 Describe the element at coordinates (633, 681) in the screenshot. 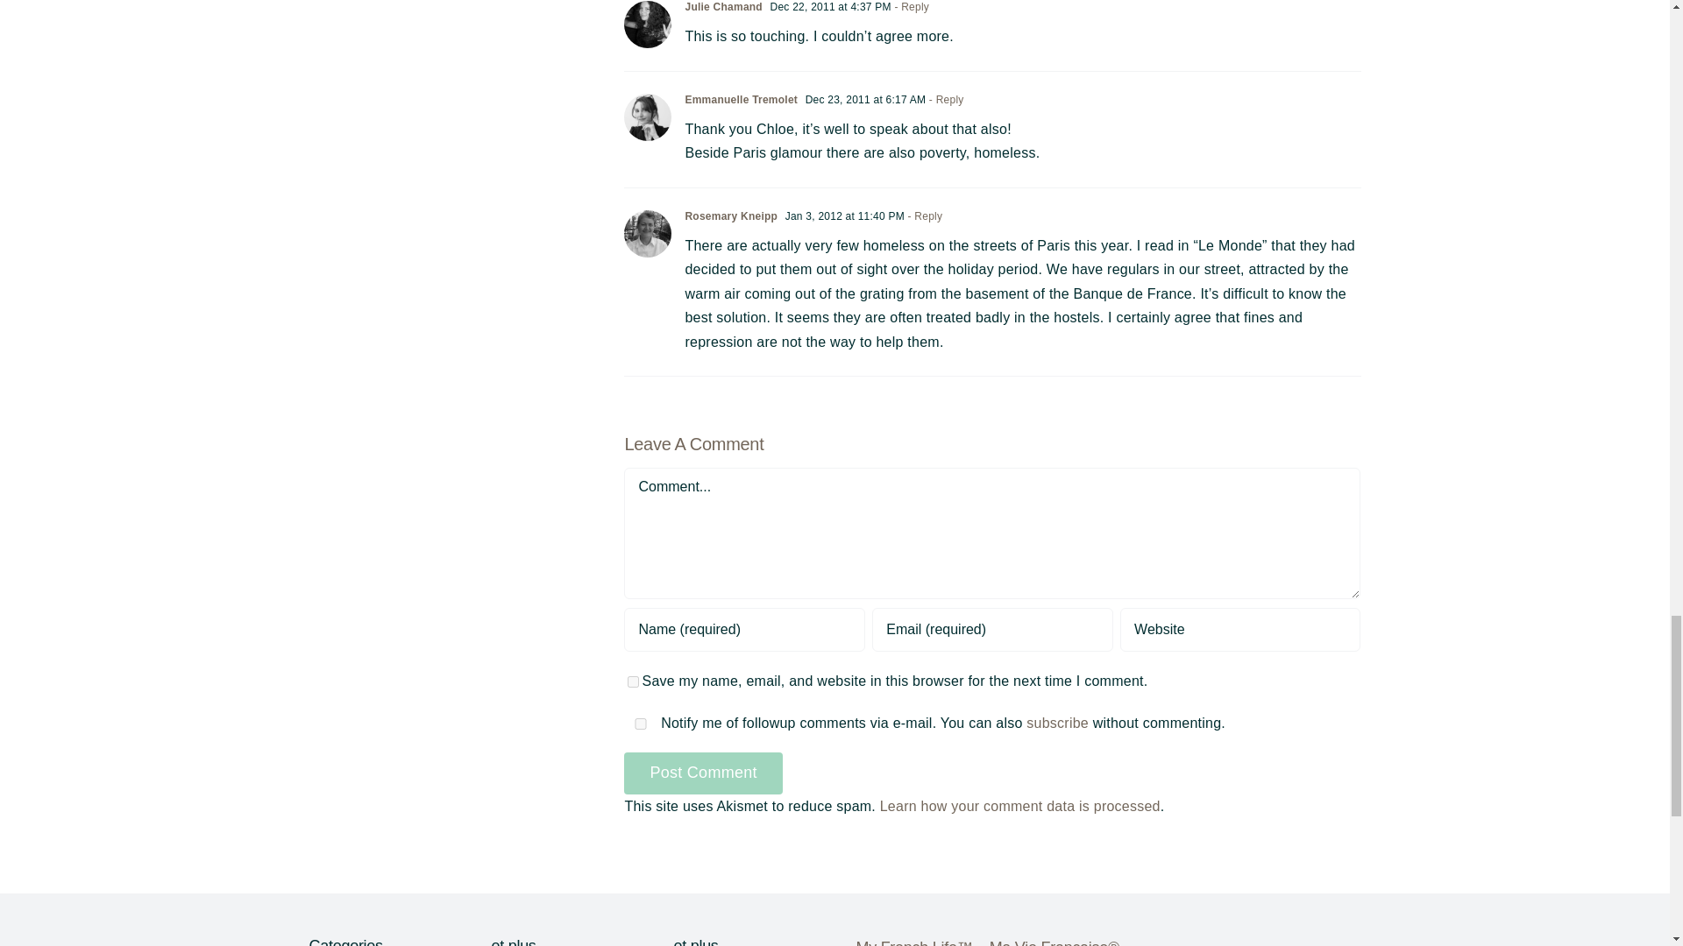

I see `yes` at that location.